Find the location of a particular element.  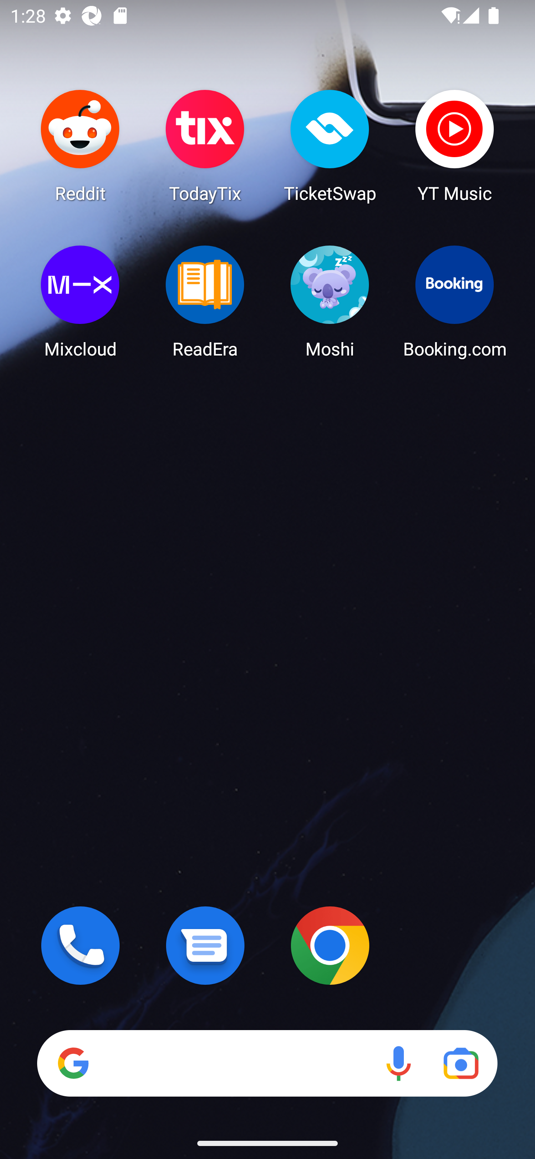

Voice search is located at coordinates (398, 1063).